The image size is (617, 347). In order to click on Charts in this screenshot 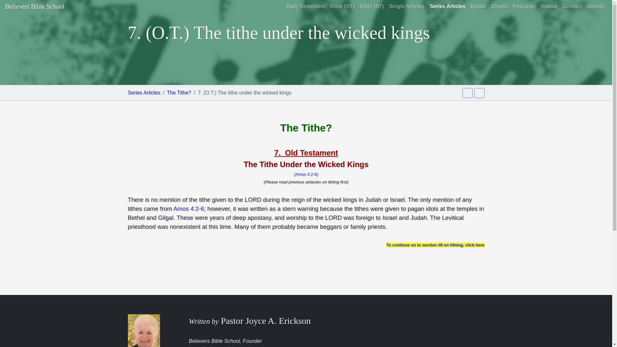, I will do `click(499, 6)`.